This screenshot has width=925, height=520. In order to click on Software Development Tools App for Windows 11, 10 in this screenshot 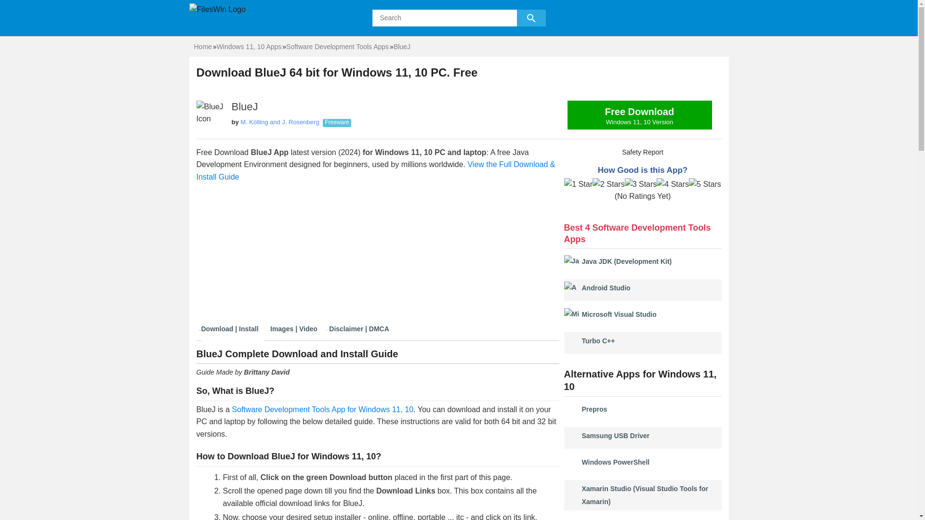, I will do `click(606, 287)`.